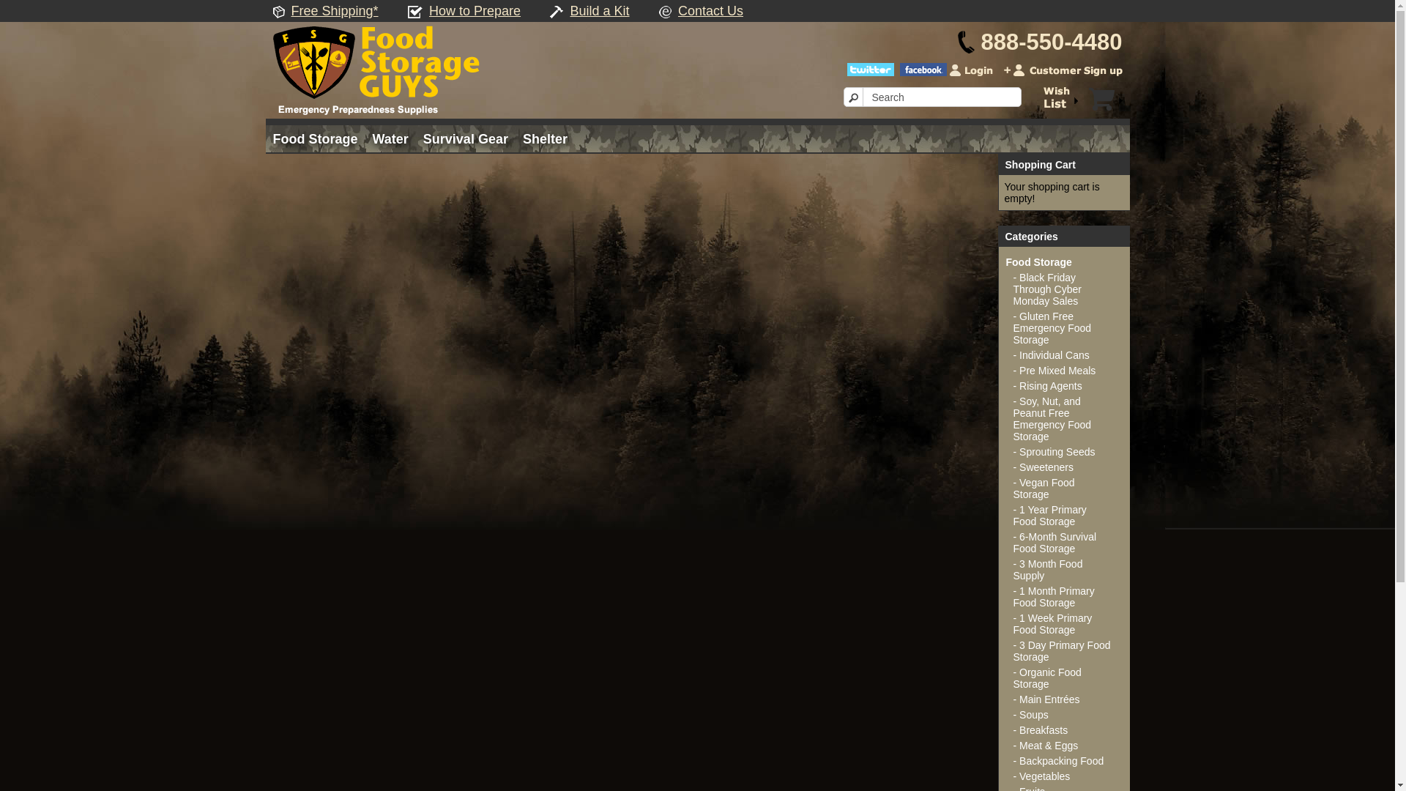 The width and height of the screenshot is (1406, 791). Describe the element at coordinates (599, 10) in the screenshot. I see `Build a Kit` at that location.